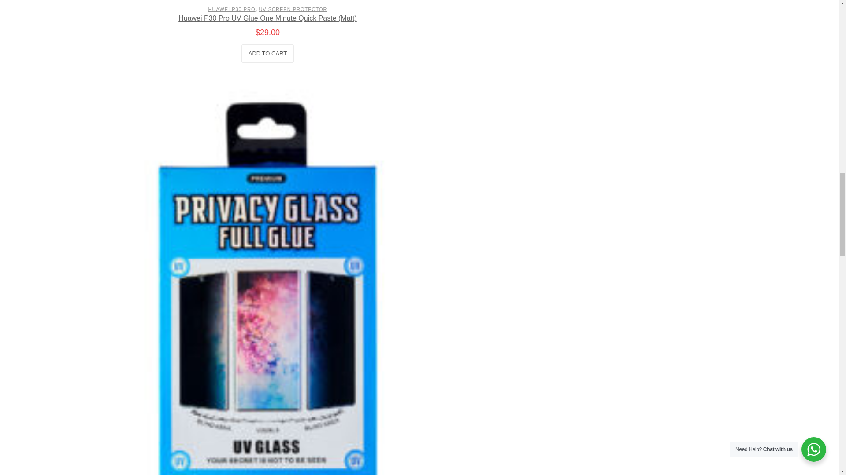 Image resolution: width=846 pixels, height=475 pixels. What do you see at coordinates (232, 9) in the screenshot?
I see `HUAWEI P30 PRO` at bounding box center [232, 9].